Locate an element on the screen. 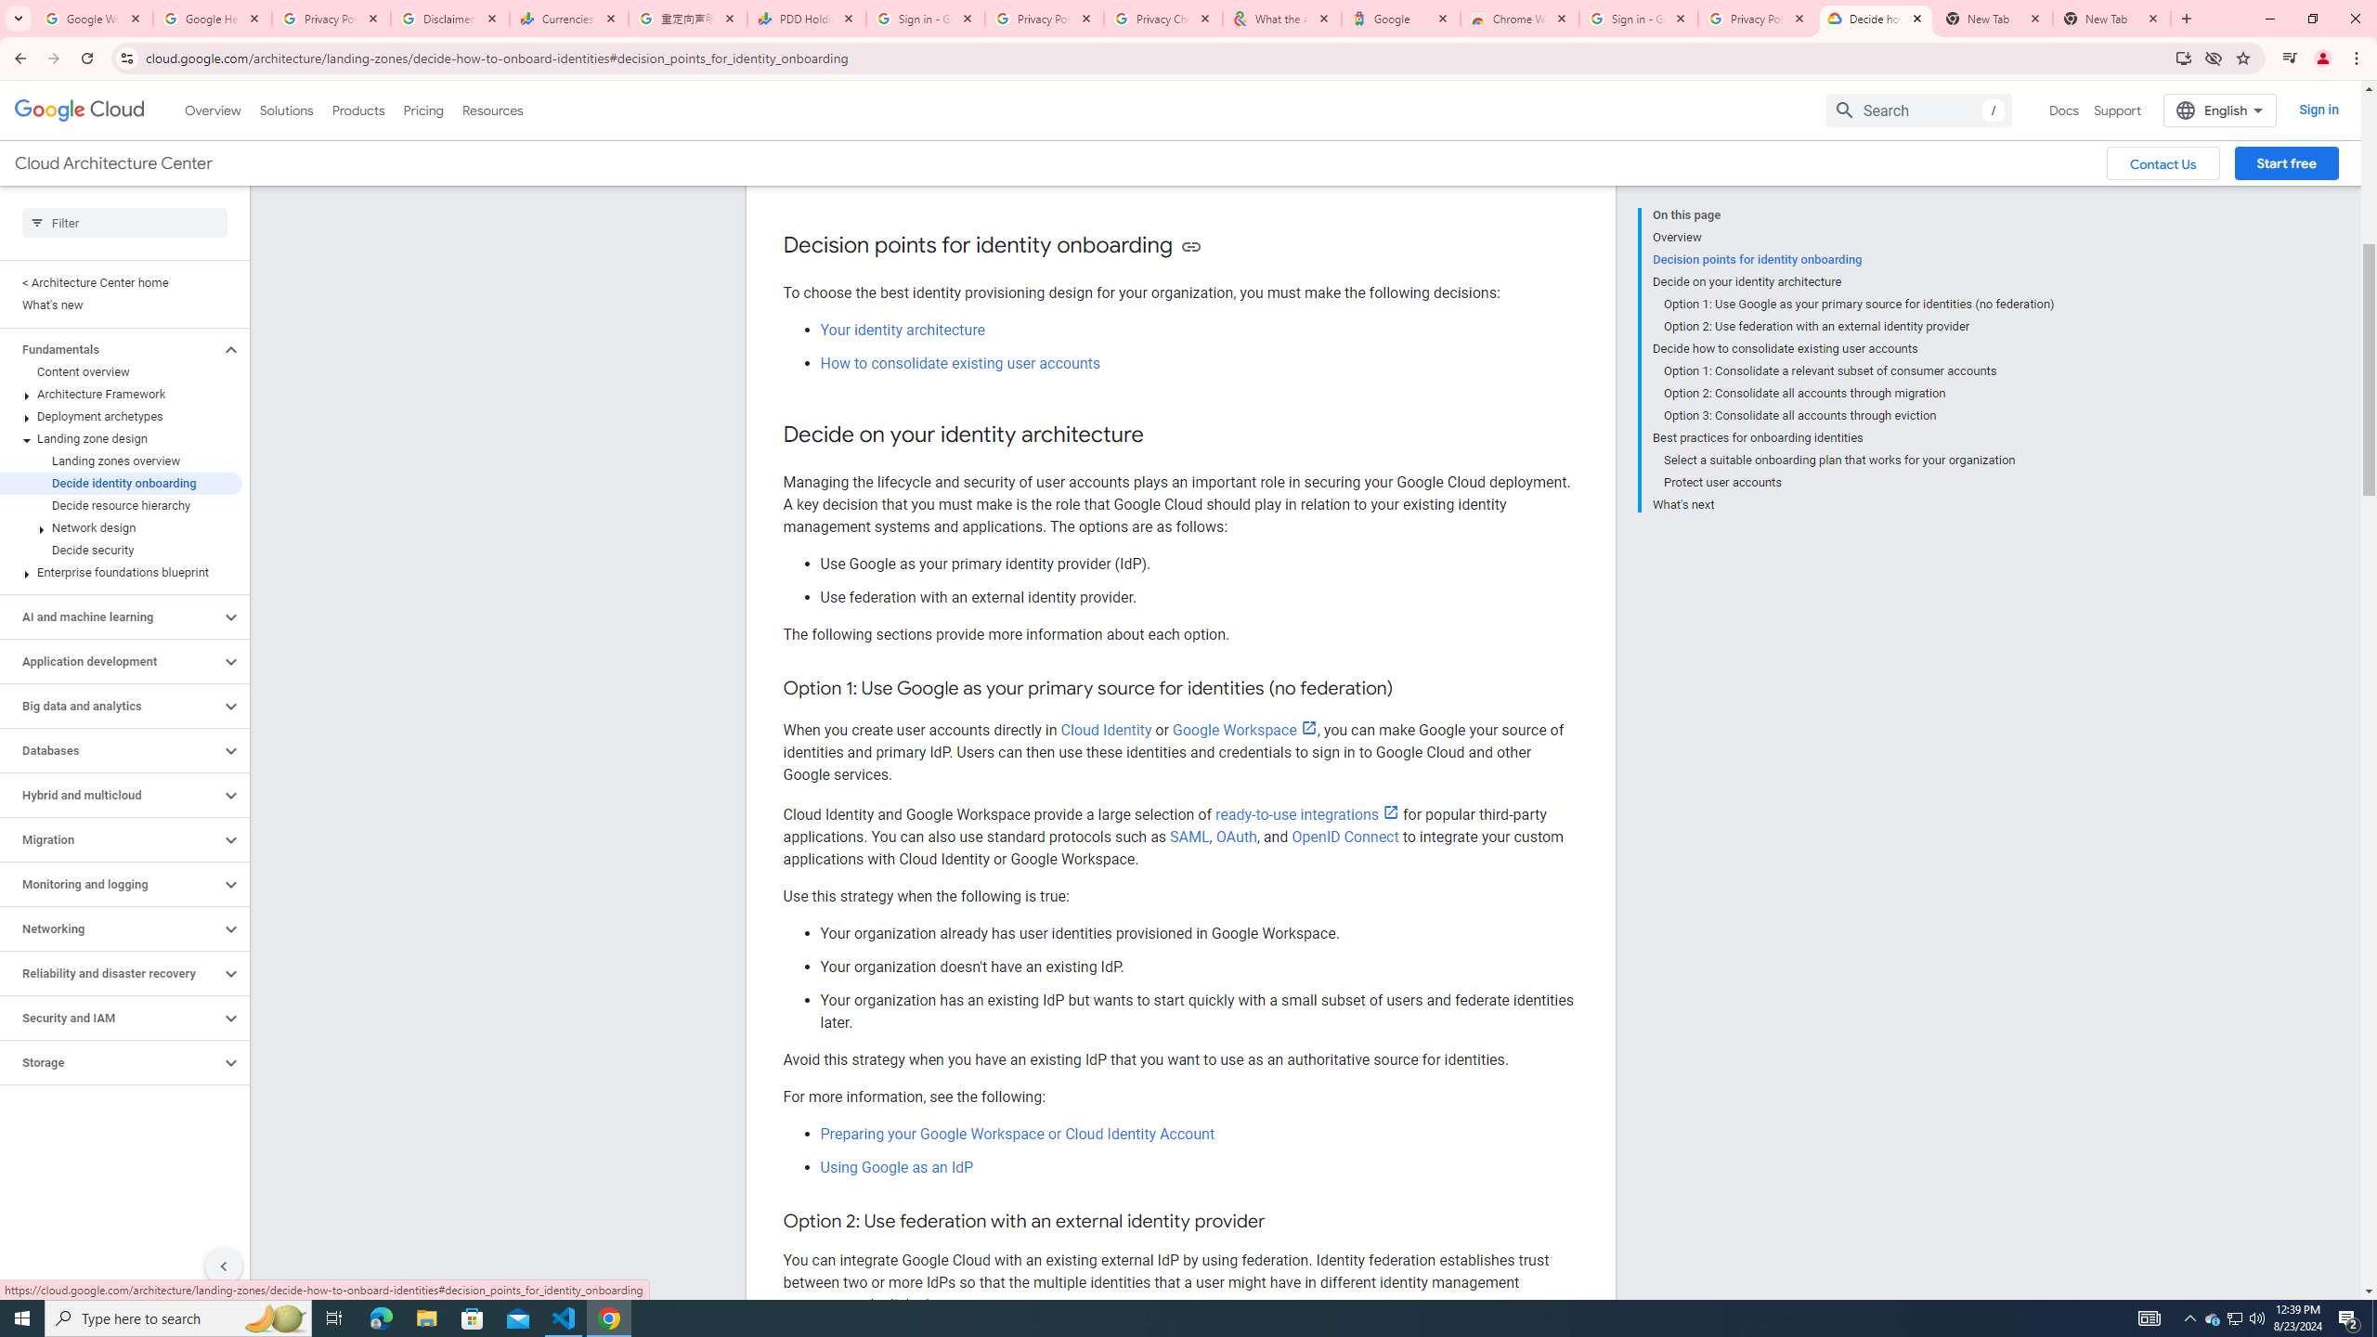  Install Google Cloud is located at coordinates (2182, 58).